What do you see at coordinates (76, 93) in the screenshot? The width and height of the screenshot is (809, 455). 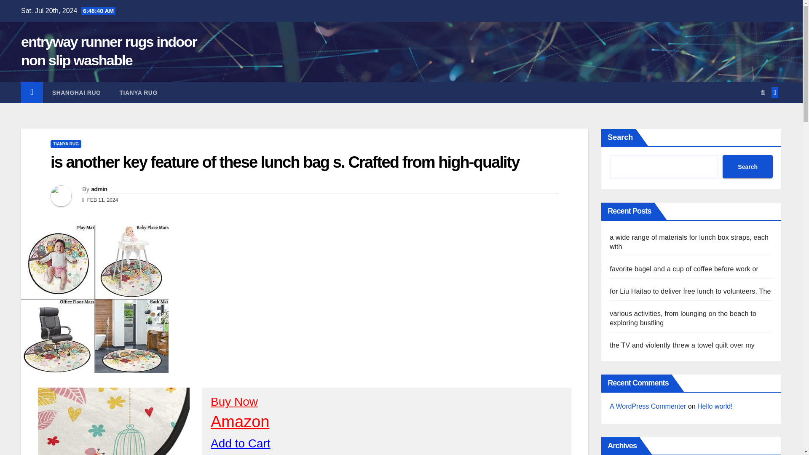 I see `SHANGHAI RUG` at bounding box center [76, 93].